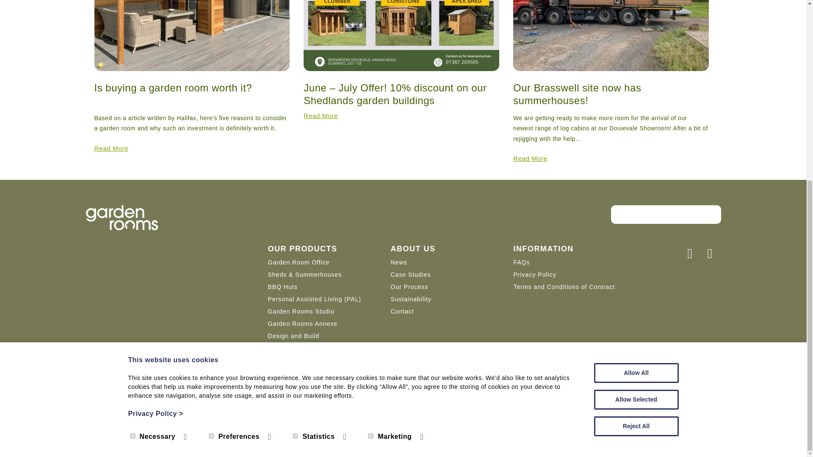 This screenshot has width=813, height=457. I want to click on marketing, so click(371, 140).